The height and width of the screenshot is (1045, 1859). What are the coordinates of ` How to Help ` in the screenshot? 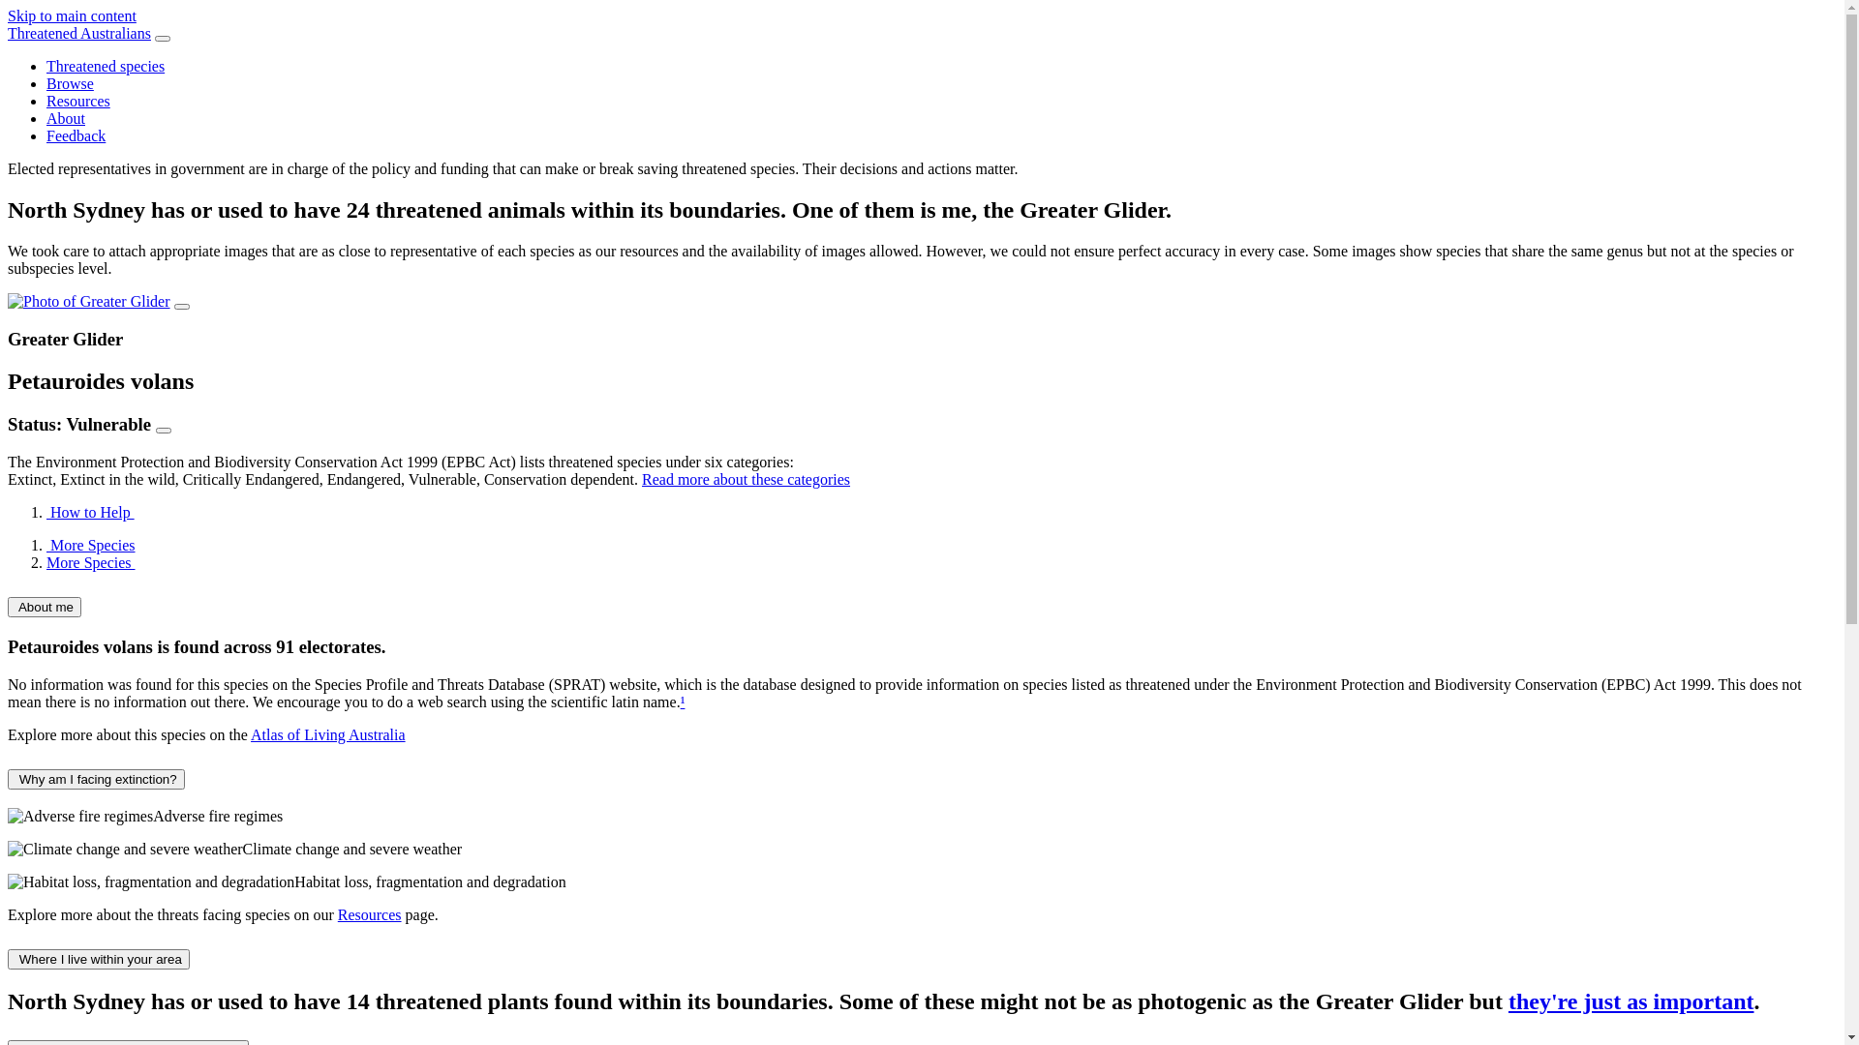 It's located at (91, 513).